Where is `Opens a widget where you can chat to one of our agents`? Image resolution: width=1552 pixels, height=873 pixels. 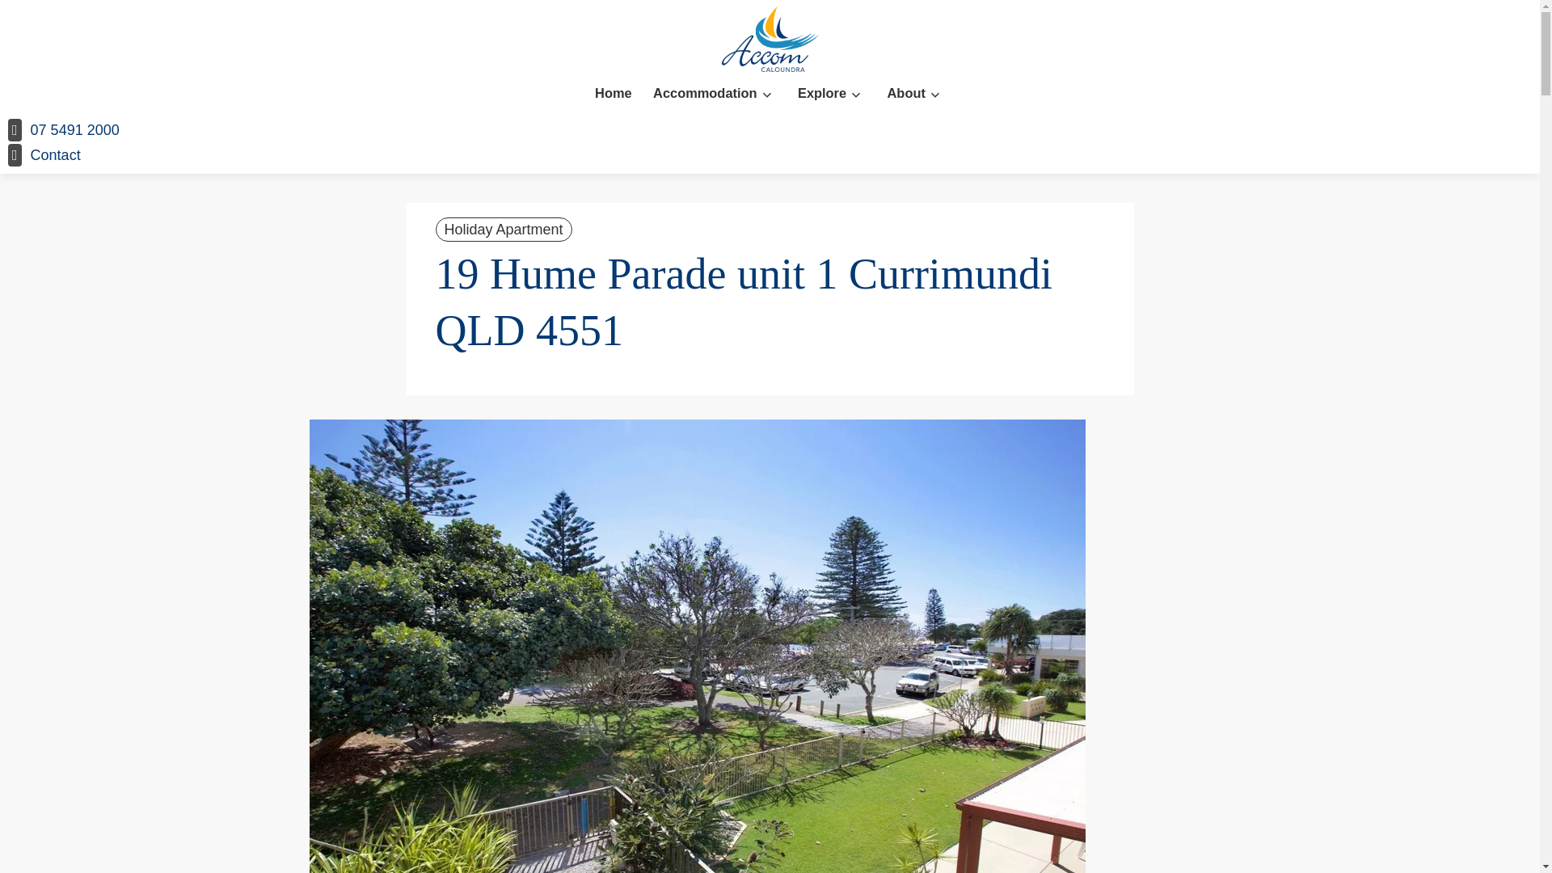
Opens a widget where you can chat to one of our agents is located at coordinates (1478, 844).